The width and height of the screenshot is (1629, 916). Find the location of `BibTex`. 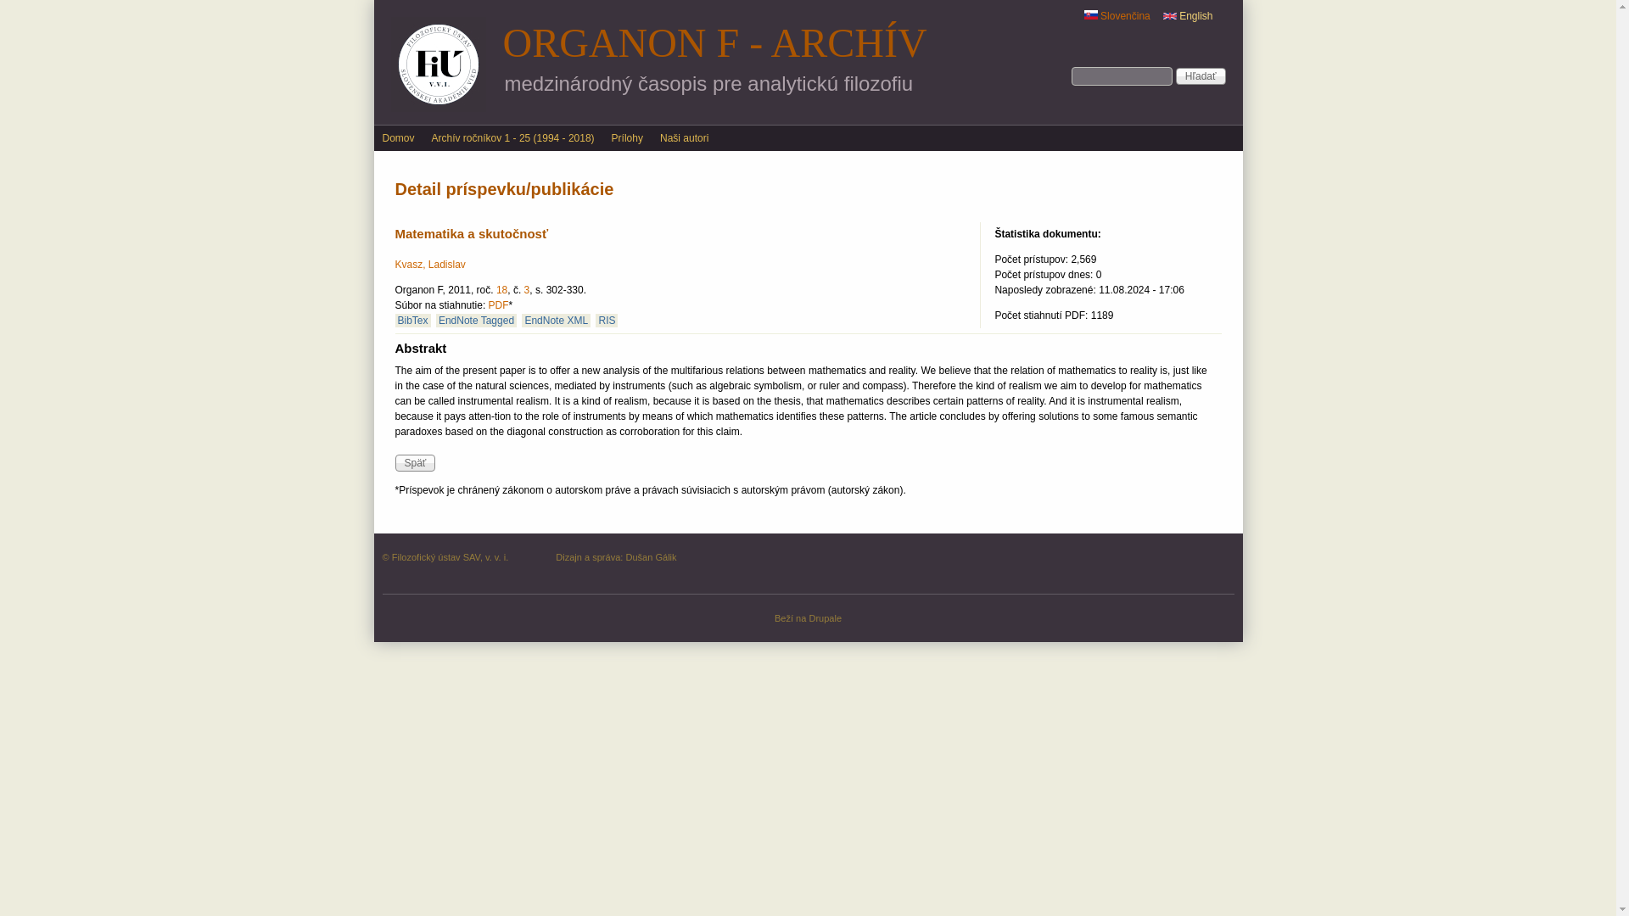

BibTex is located at coordinates (413, 321).